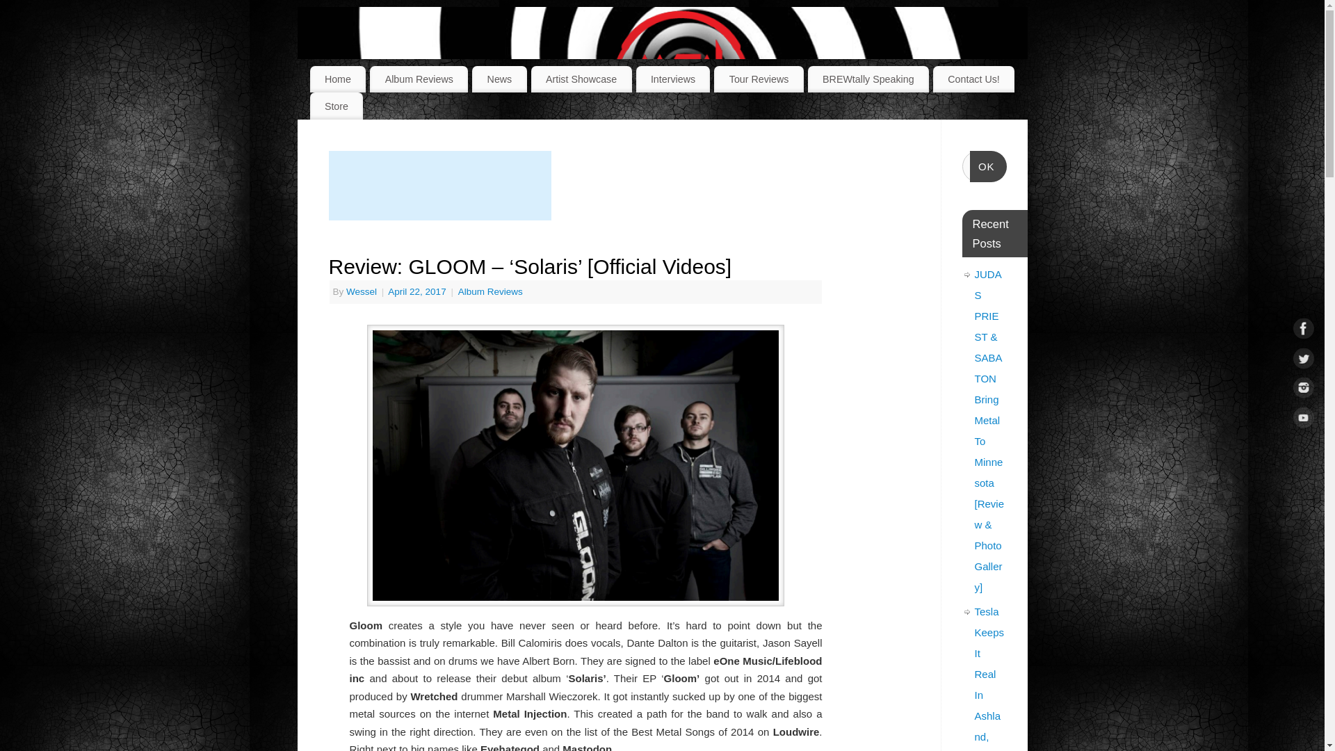  I want to click on Home, so click(338, 79).